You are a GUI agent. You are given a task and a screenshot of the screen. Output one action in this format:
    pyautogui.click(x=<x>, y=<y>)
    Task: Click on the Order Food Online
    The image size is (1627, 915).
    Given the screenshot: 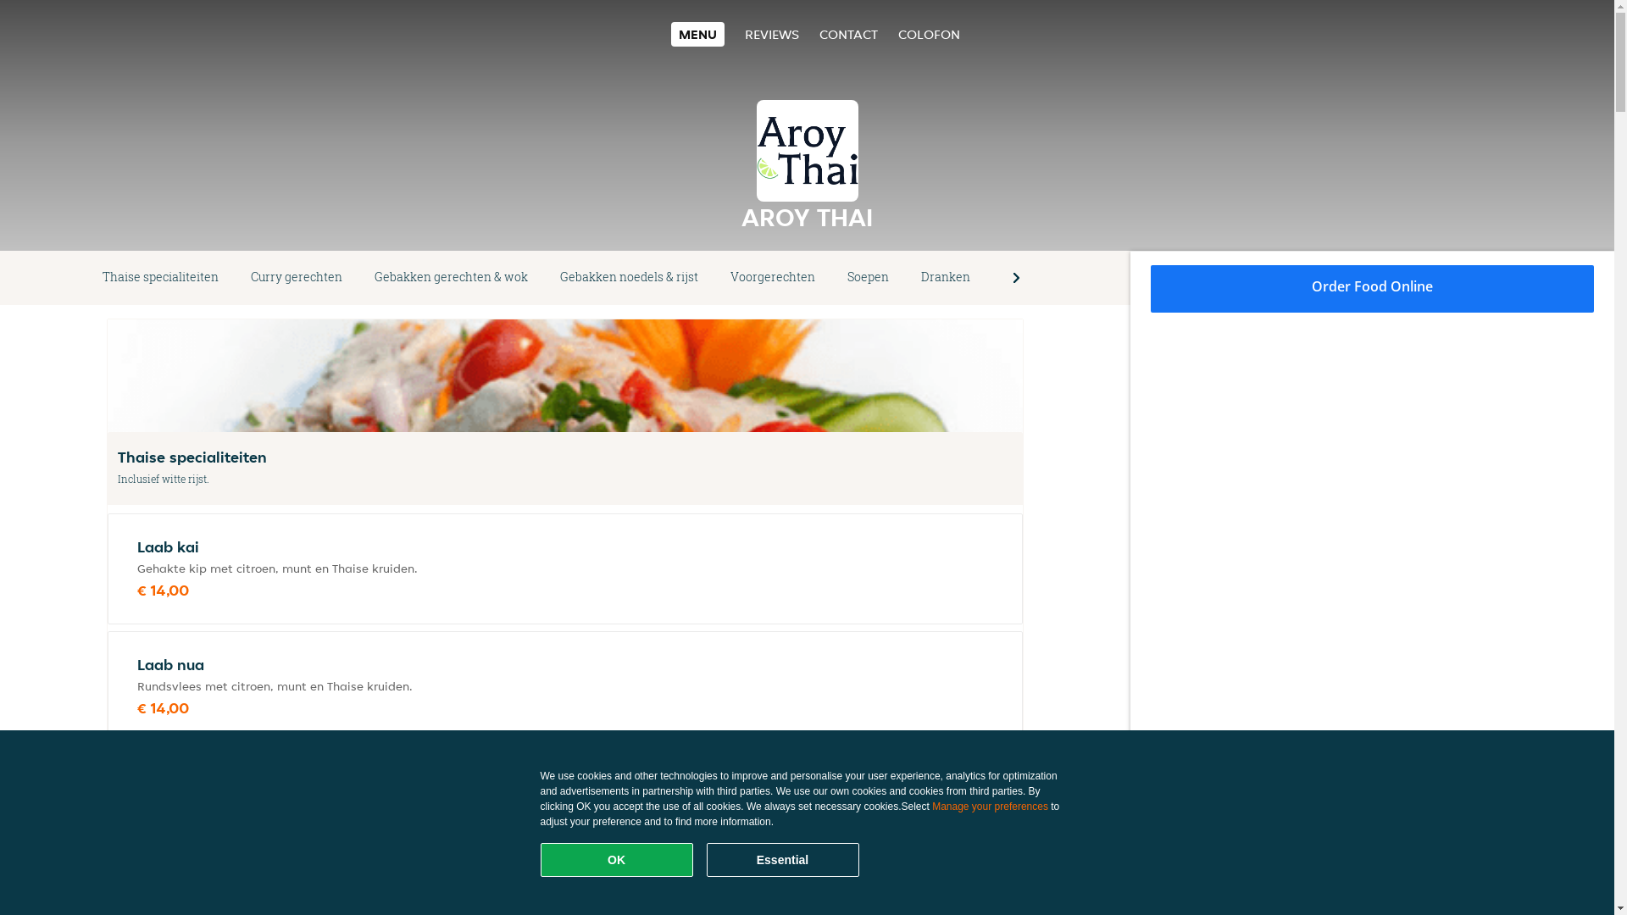 What is the action you would take?
    pyautogui.click(x=1373, y=289)
    